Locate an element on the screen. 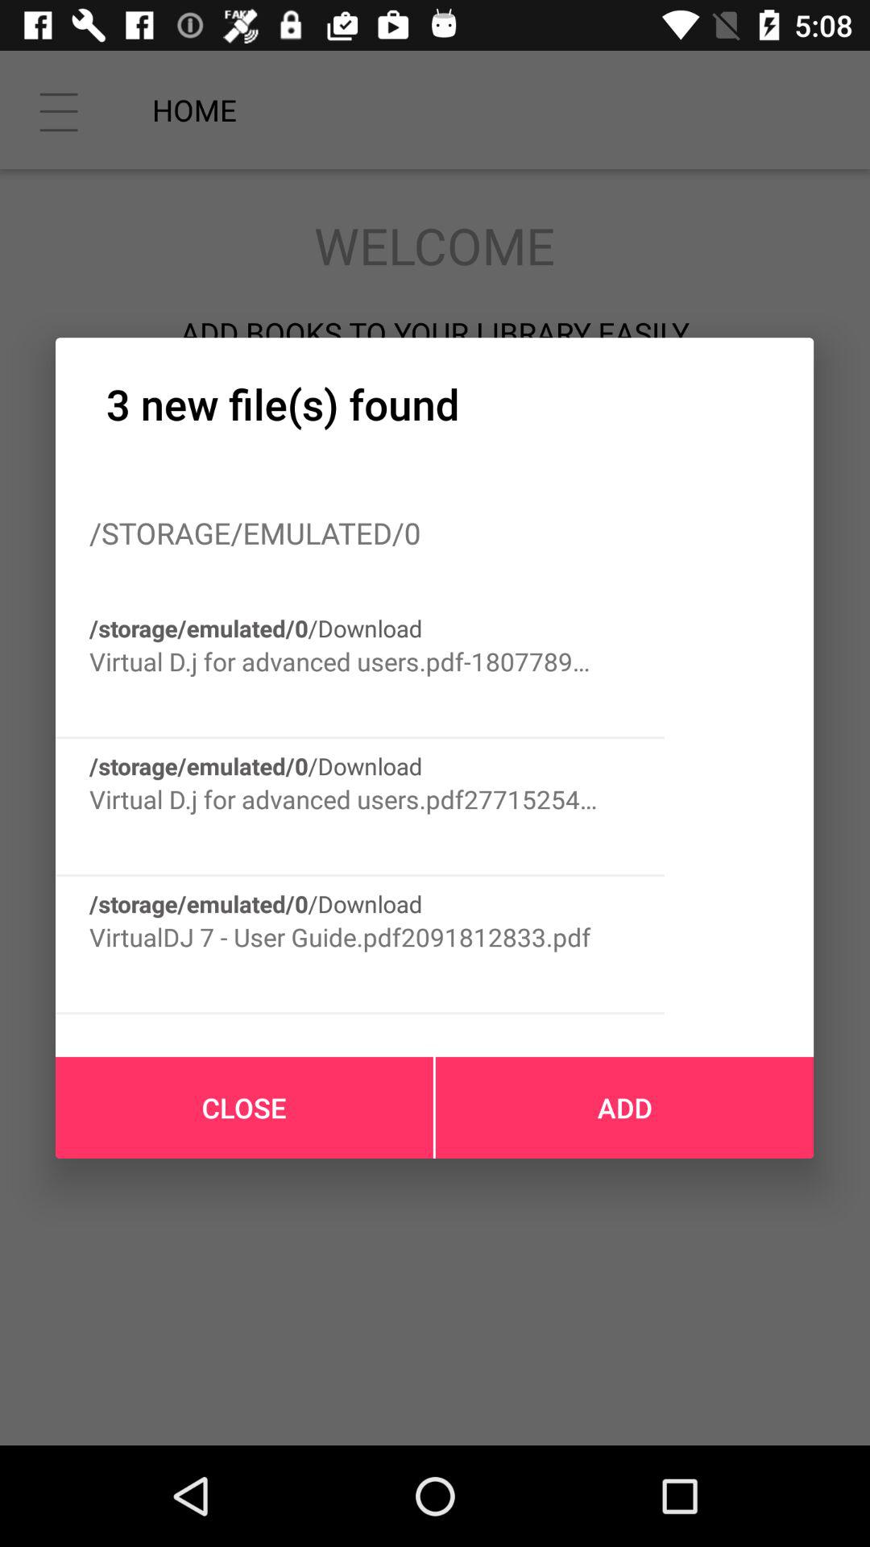 The height and width of the screenshot is (1547, 870). launch the icon at the bottom left corner is located at coordinates (244, 1107).